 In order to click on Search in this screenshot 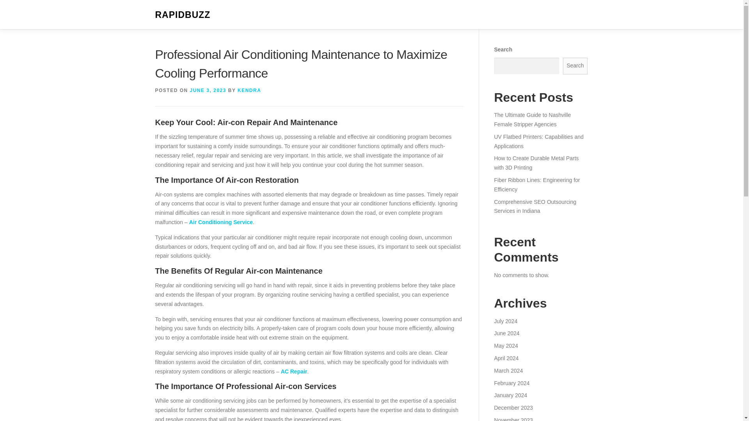, I will do `click(575, 66)`.